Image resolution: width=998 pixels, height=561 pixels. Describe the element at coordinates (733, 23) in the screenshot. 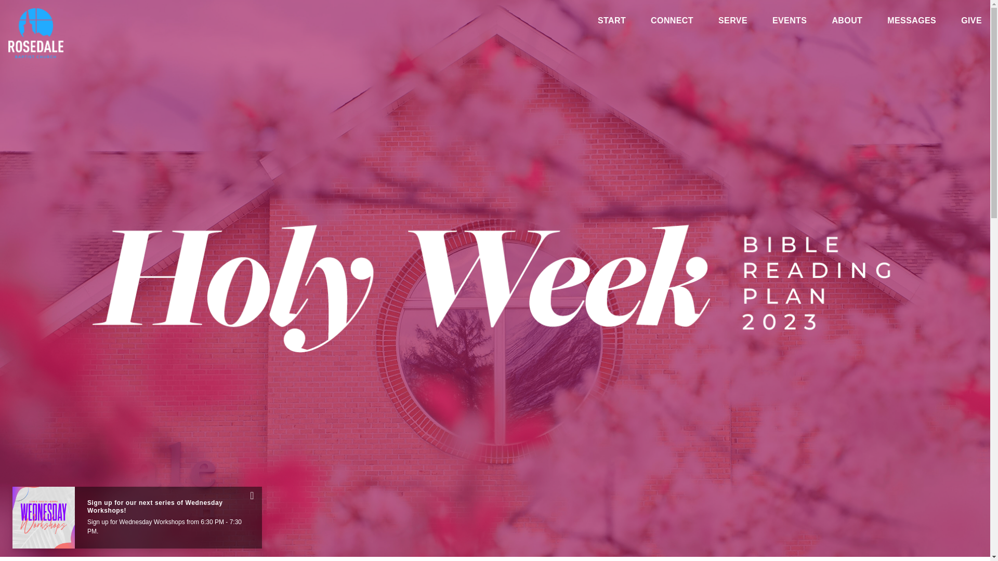

I see `SERVE` at that location.